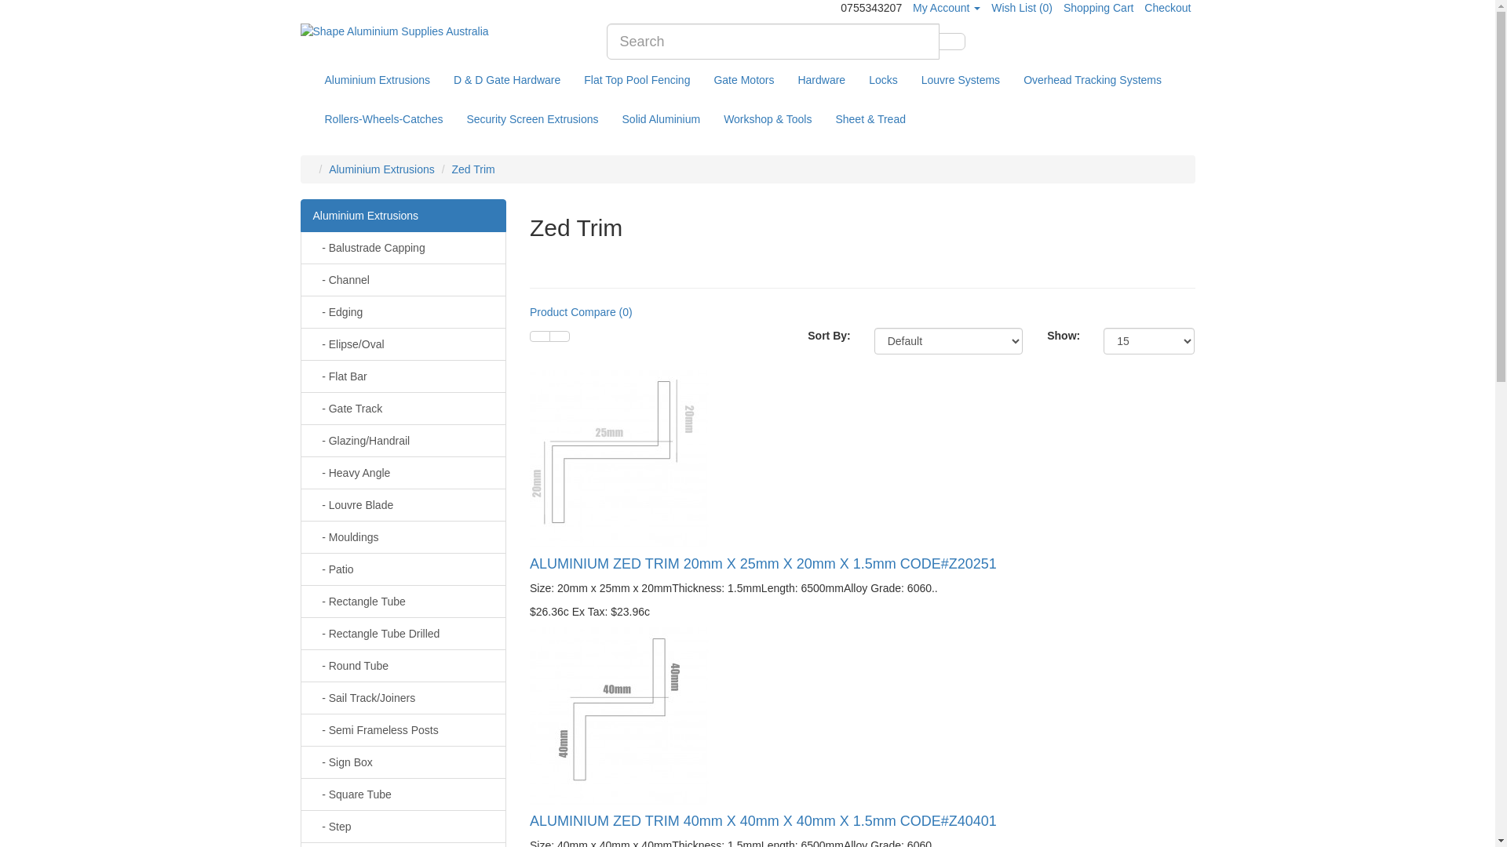 This screenshot has height=847, width=1507. Describe the element at coordinates (403, 634) in the screenshot. I see `   - Rectangle Tube Drilled` at that location.